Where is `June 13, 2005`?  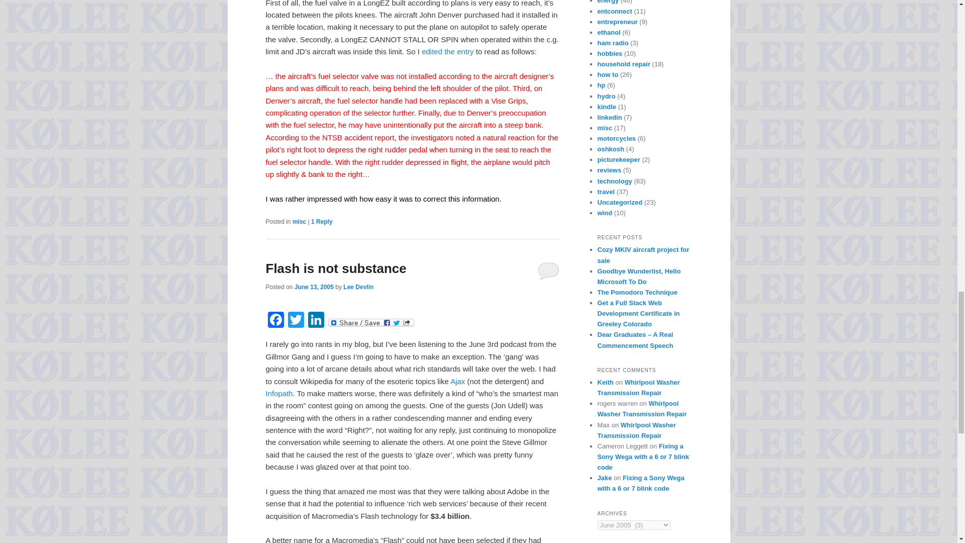 June 13, 2005 is located at coordinates (314, 287).